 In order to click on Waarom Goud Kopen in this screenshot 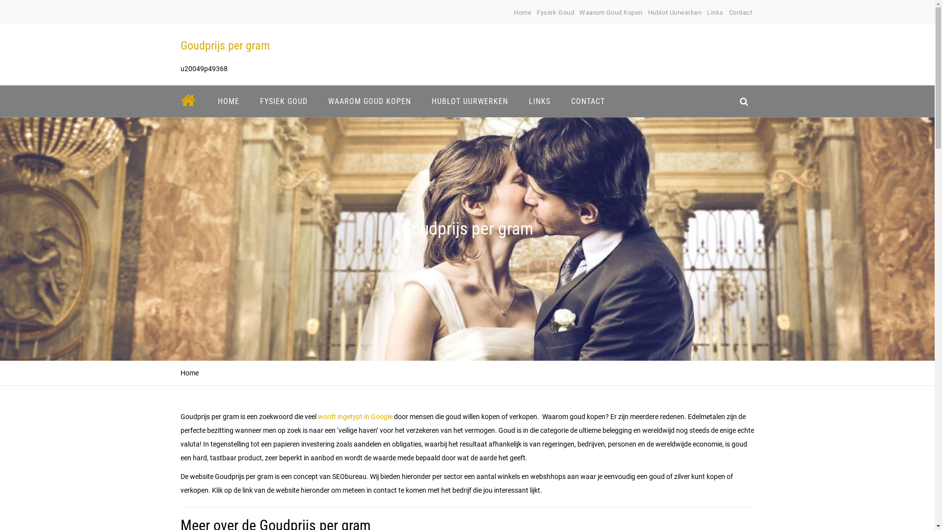, I will do `click(611, 13)`.